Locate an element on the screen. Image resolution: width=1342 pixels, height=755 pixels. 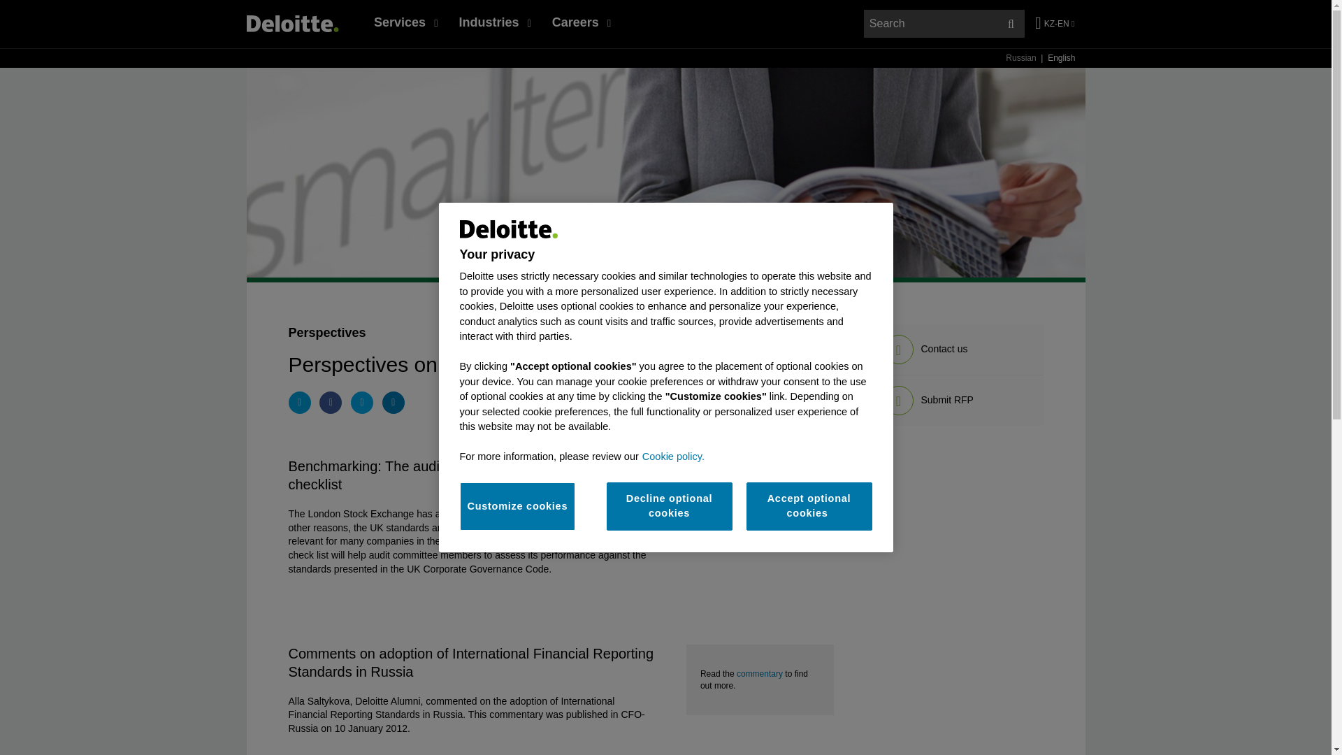
Share via... is located at coordinates (394, 403).